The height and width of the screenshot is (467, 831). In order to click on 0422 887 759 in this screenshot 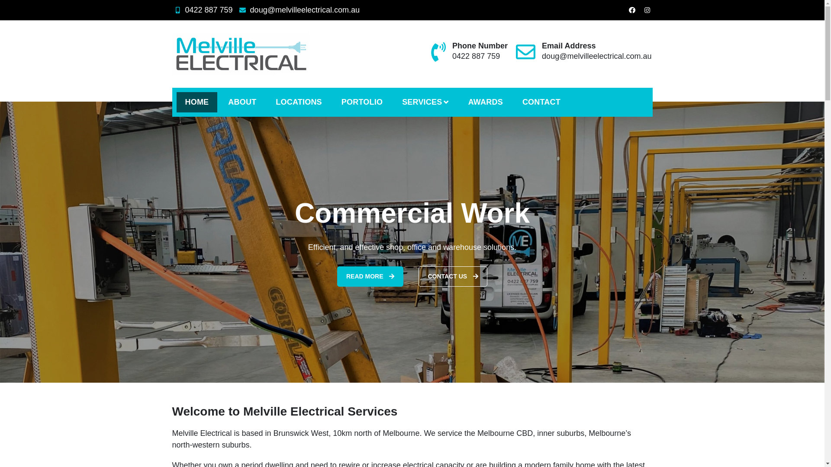, I will do `click(203, 10)`.